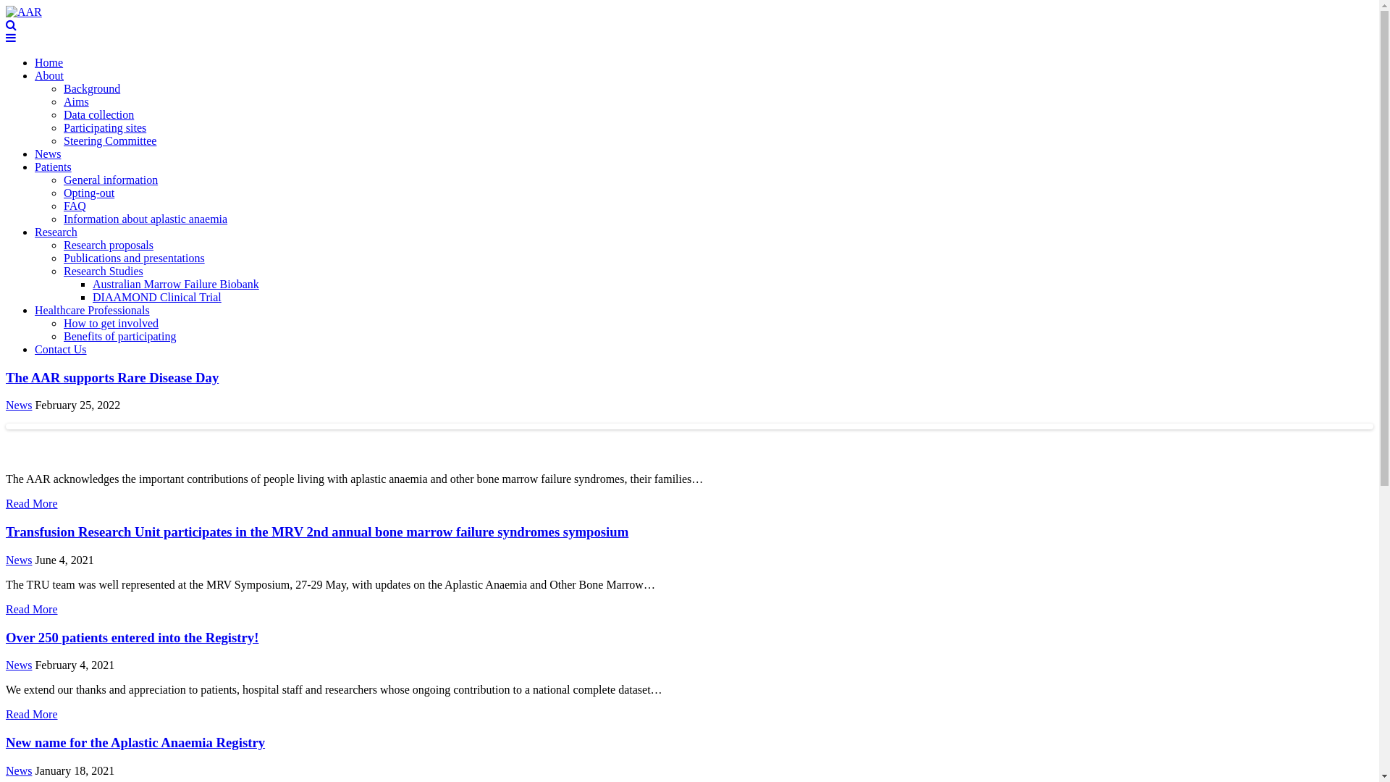 This screenshot has width=1390, height=782. I want to click on New name for the Aplastic Anaemia Registry, so click(135, 743).